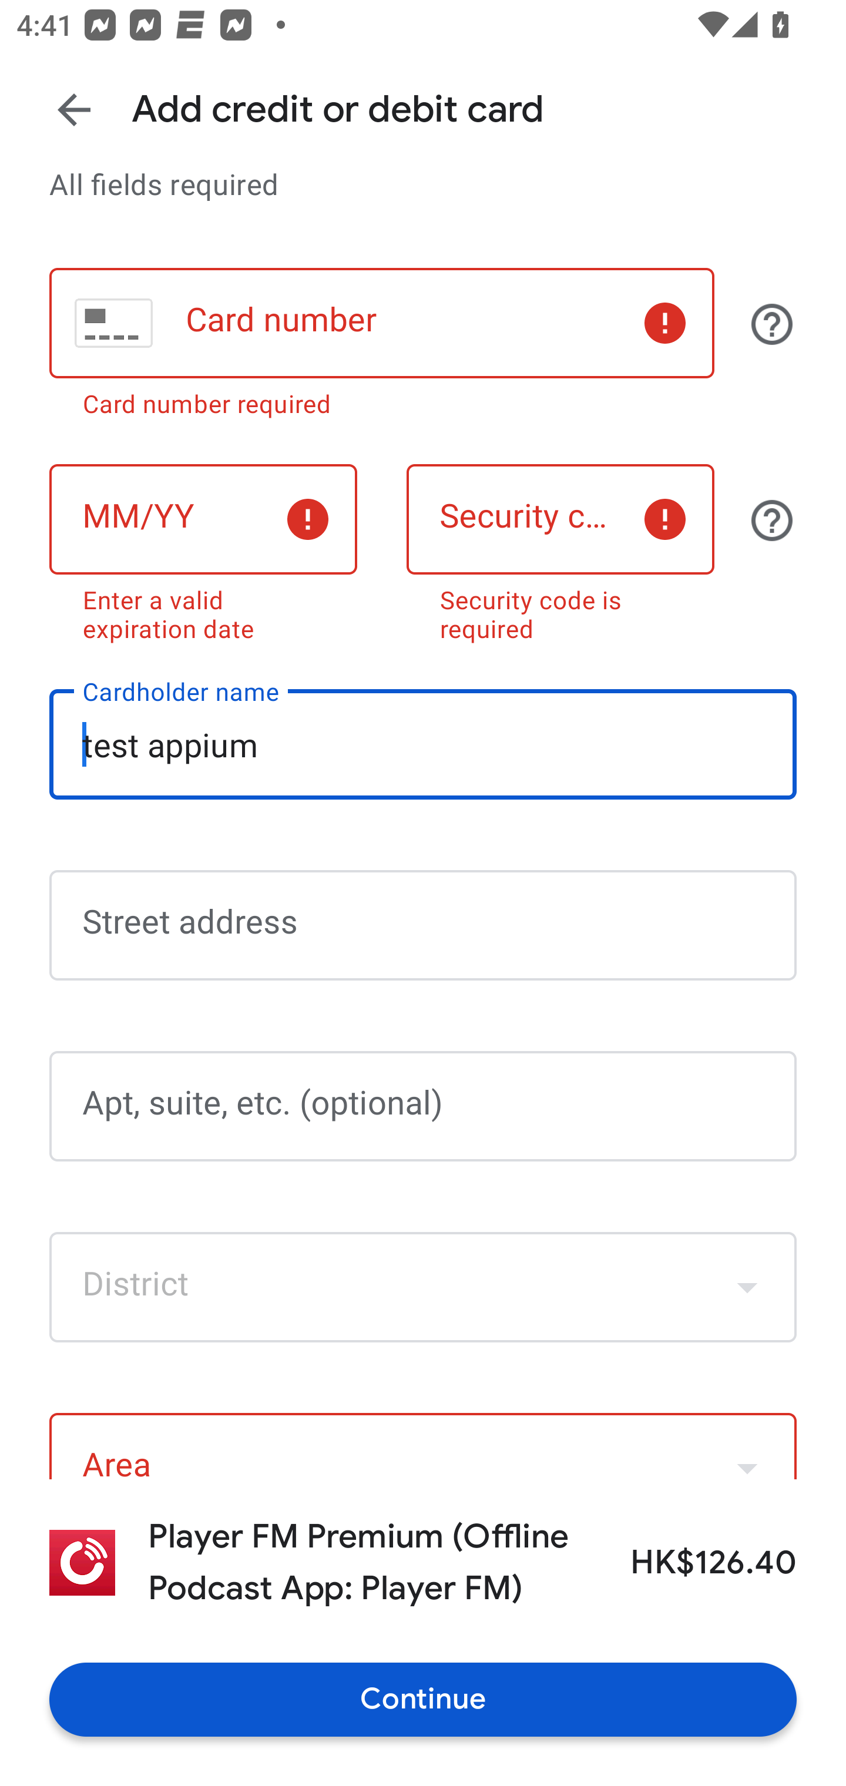  I want to click on Show dropdown menu, so click(747, 1448).